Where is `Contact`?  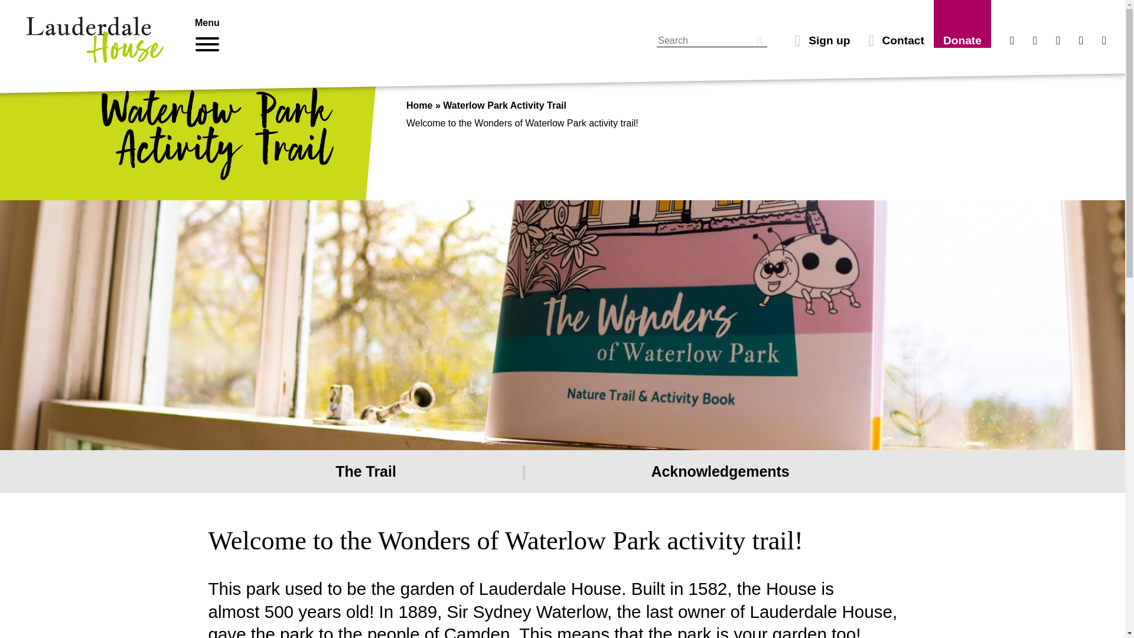 Contact is located at coordinates (897, 40).